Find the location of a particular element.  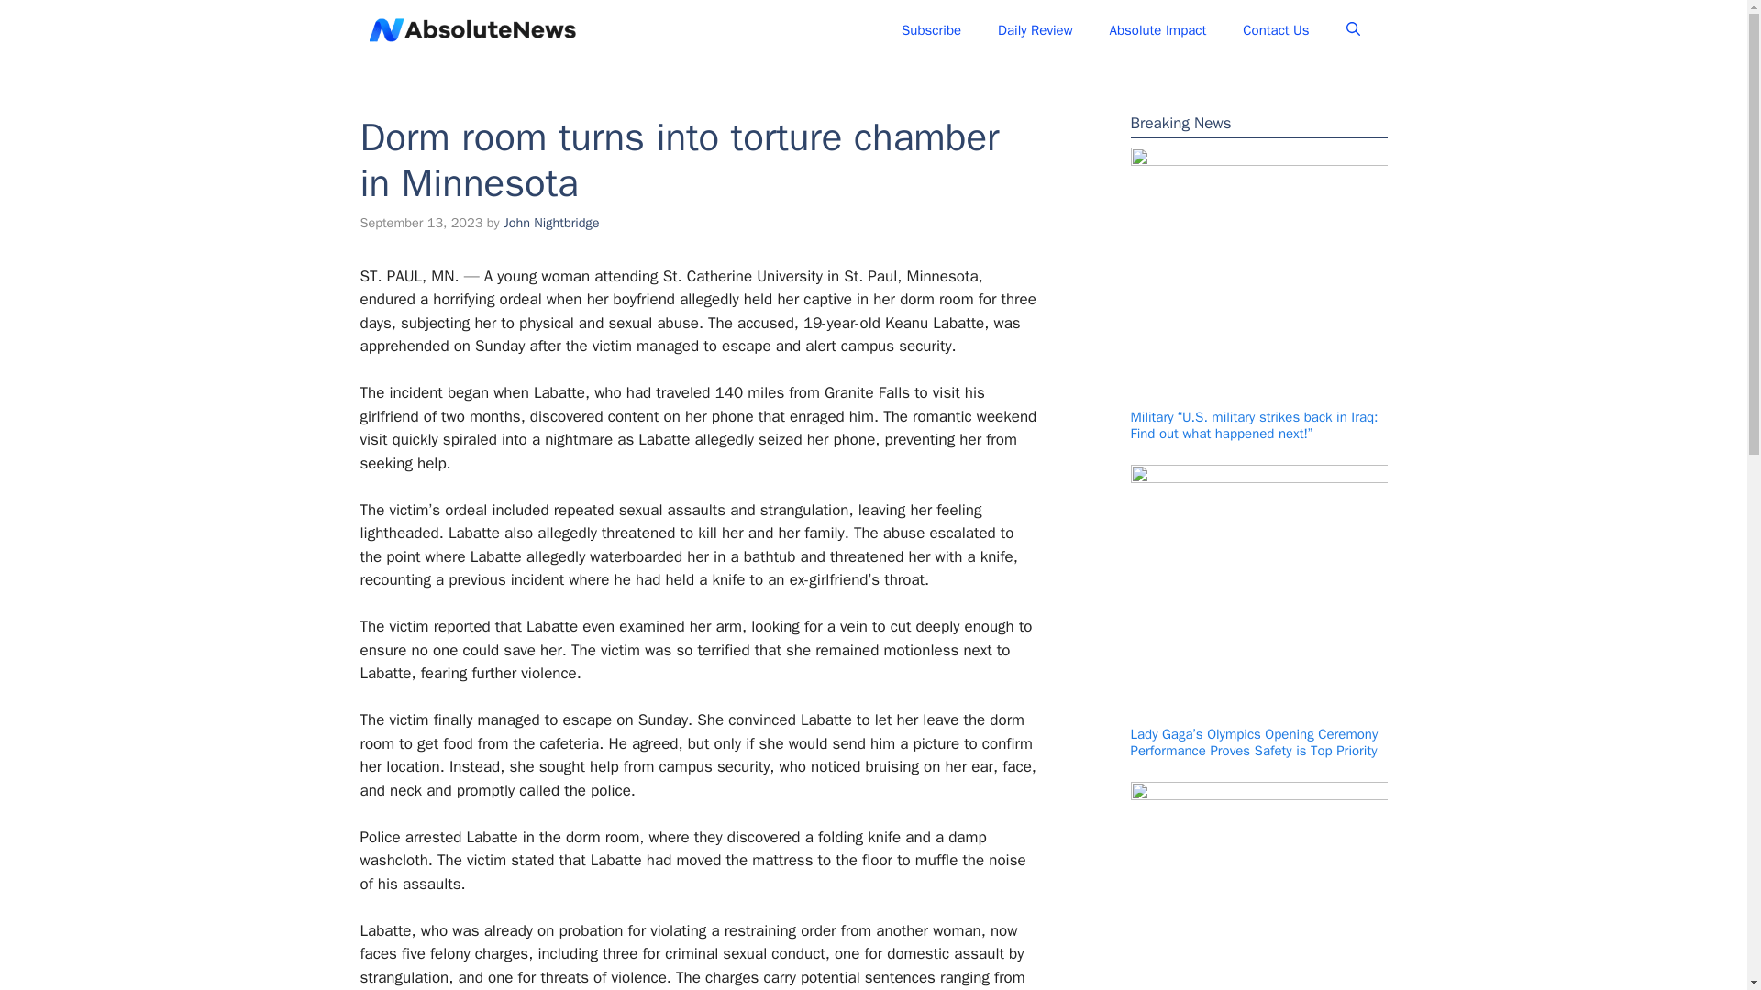

Subscribe is located at coordinates (931, 29).